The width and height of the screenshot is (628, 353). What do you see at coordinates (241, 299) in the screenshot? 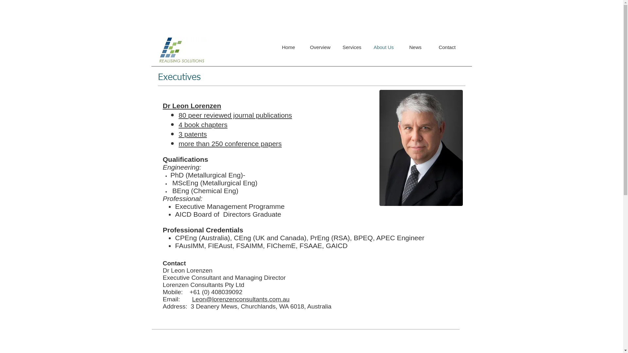
I see `Leon@lorenzenconsultants.com.au` at bounding box center [241, 299].